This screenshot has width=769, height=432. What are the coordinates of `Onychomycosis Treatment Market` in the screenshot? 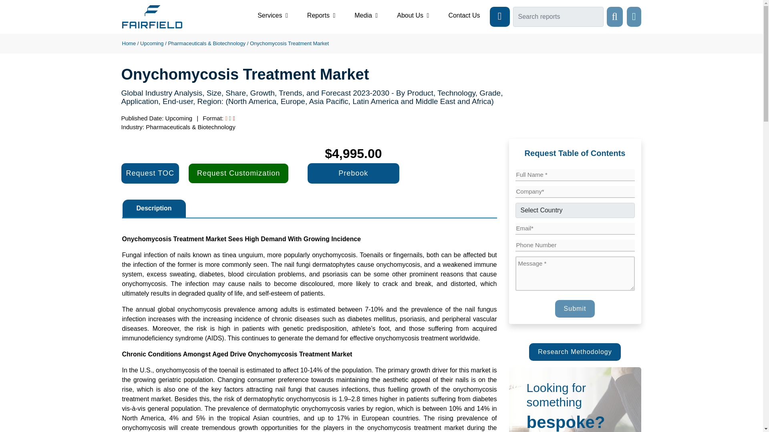 It's located at (289, 43).